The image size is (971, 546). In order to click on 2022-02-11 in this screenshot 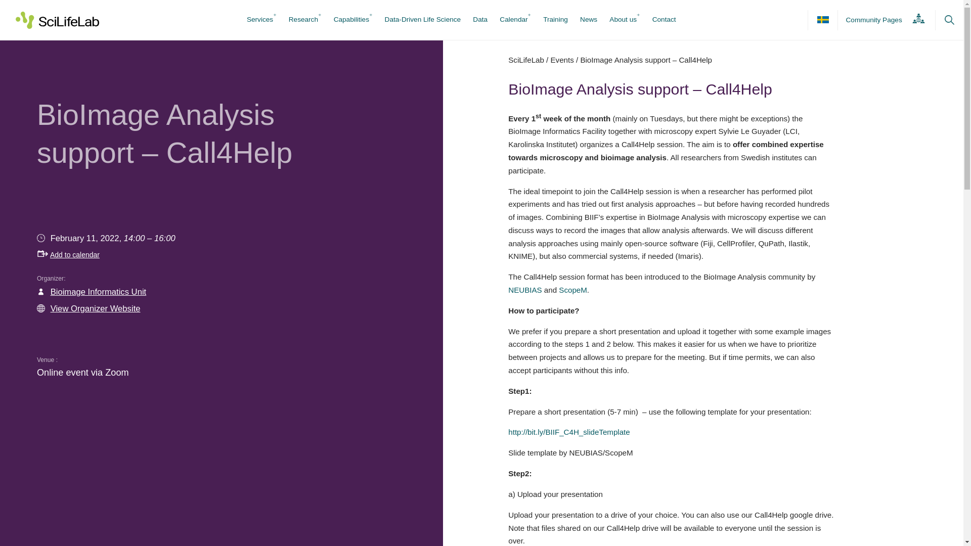, I will do `click(87, 238)`.